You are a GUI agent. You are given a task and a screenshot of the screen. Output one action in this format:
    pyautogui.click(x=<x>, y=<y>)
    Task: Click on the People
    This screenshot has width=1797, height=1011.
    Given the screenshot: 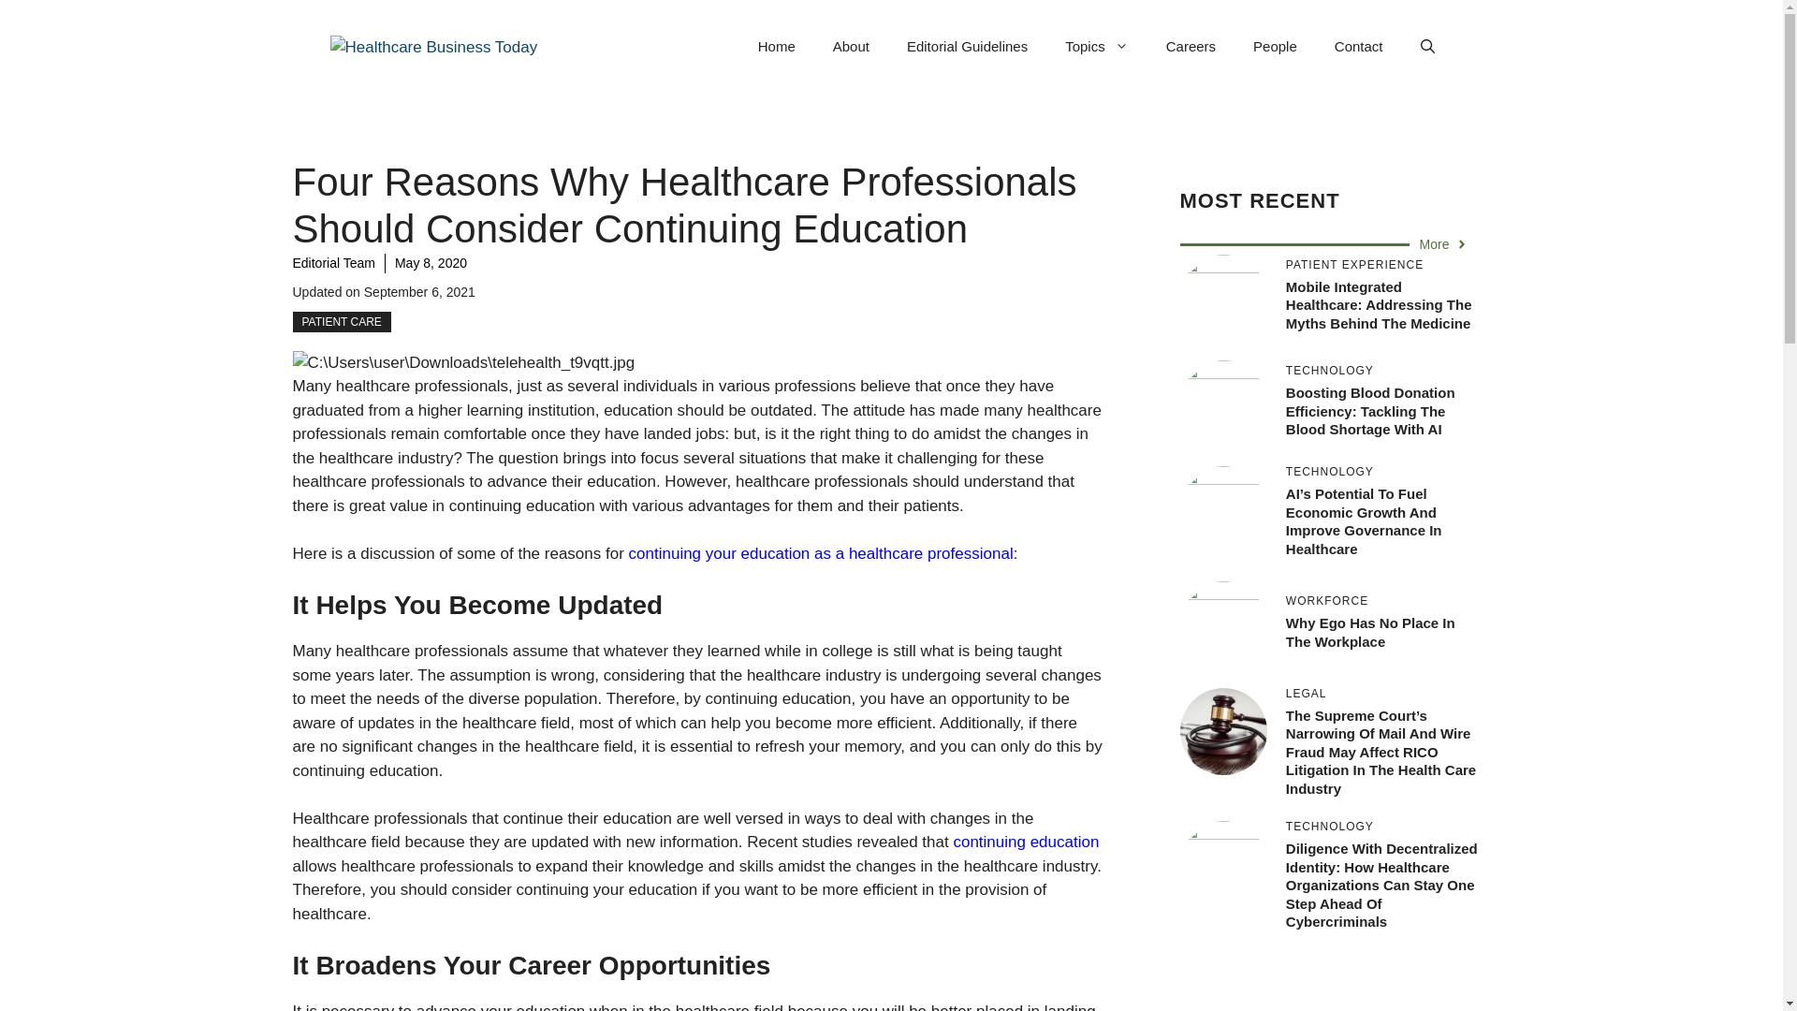 What is the action you would take?
    pyautogui.click(x=1275, y=47)
    